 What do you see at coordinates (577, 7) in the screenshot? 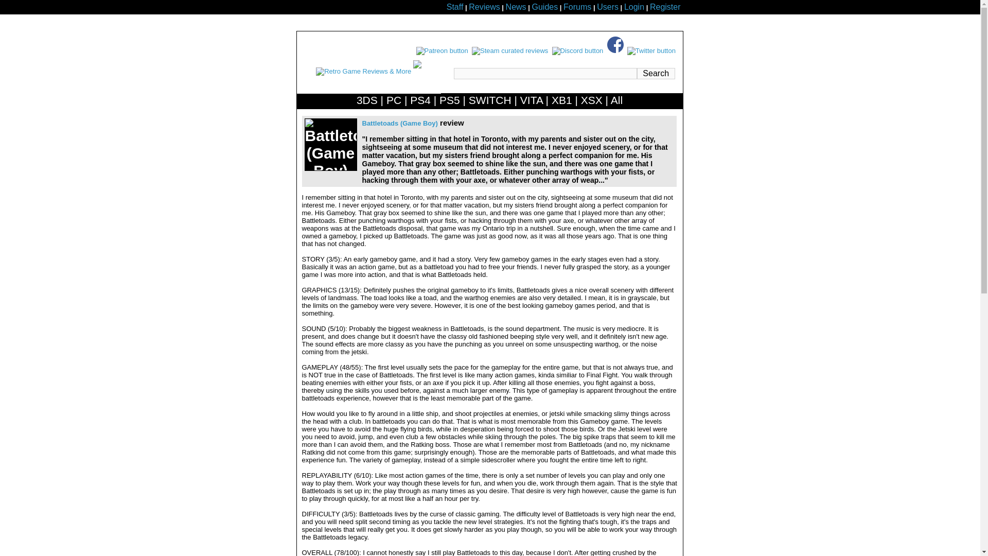
I see `HonestGamers forums` at bounding box center [577, 7].